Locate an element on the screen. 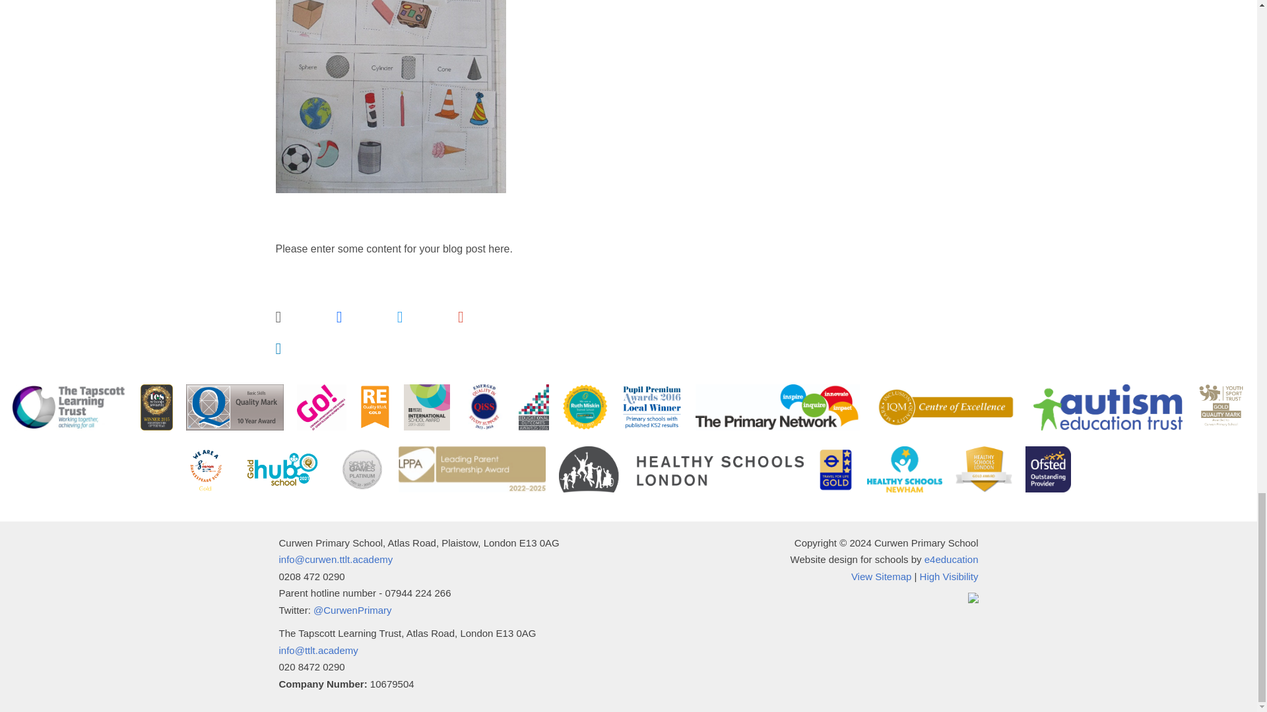  Follow us on Twitter is located at coordinates (352, 610).